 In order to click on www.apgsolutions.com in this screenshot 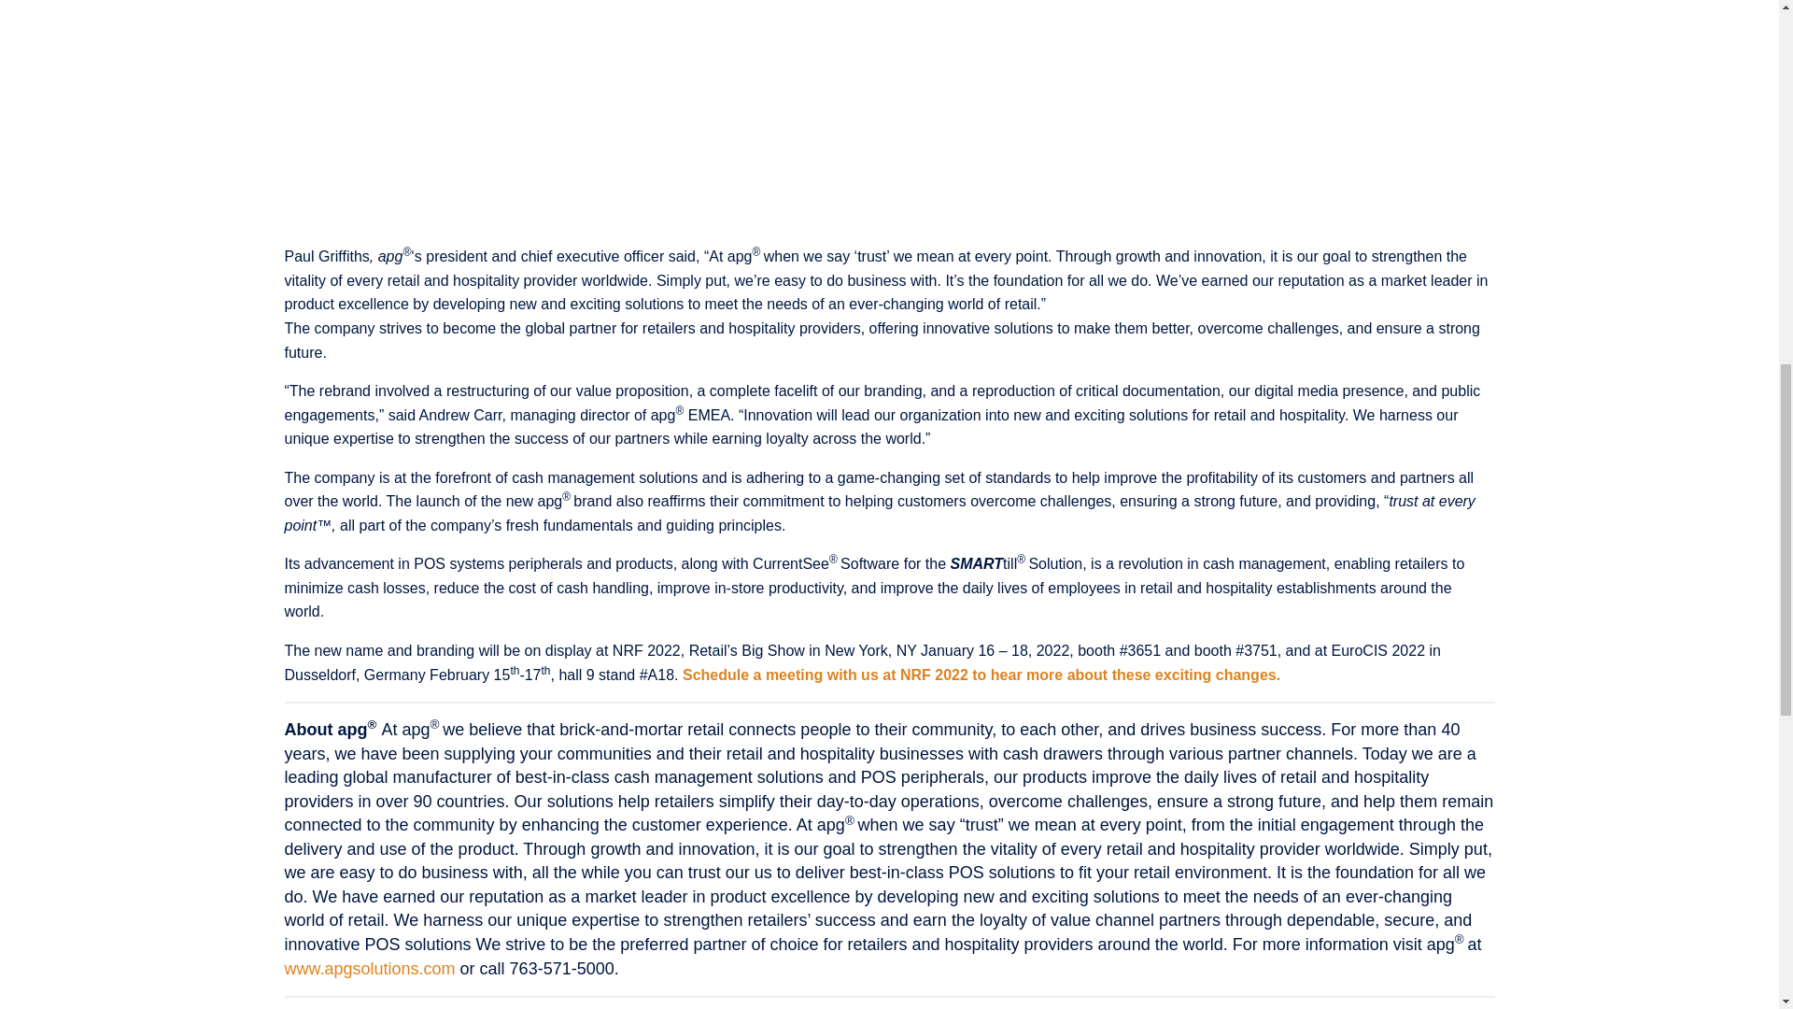, I will do `click(369, 968)`.